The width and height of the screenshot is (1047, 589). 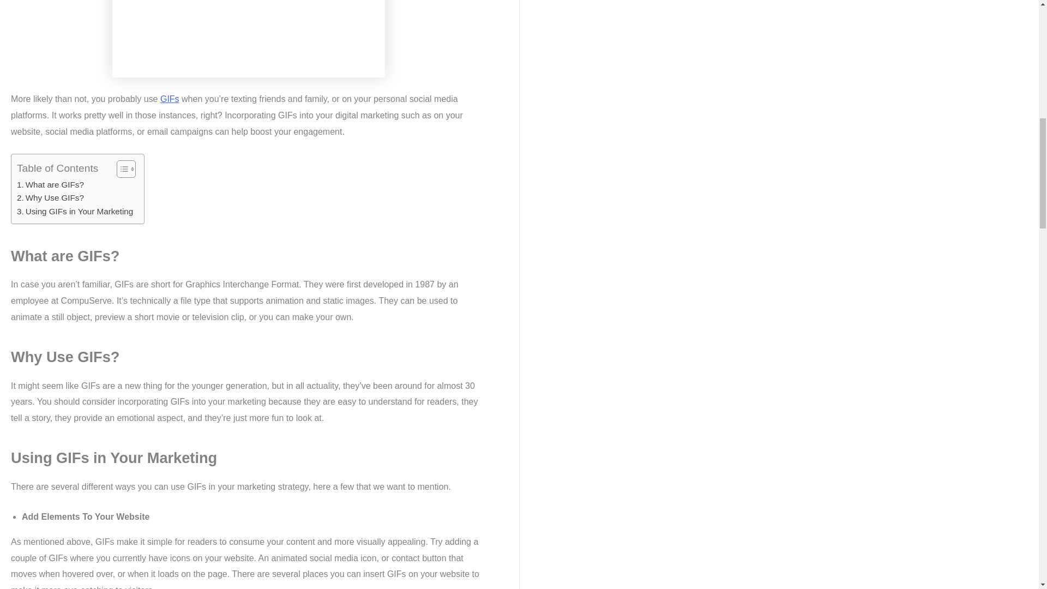 I want to click on Why Use GIFs?, so click(x=50, y=197).